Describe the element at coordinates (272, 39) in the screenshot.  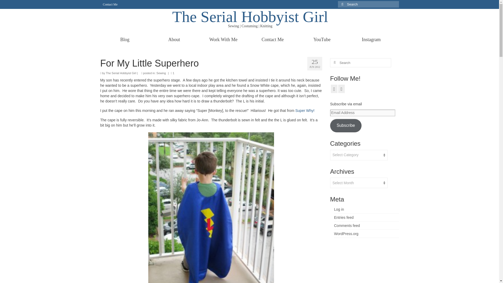
I see `Contact Me` at that location.